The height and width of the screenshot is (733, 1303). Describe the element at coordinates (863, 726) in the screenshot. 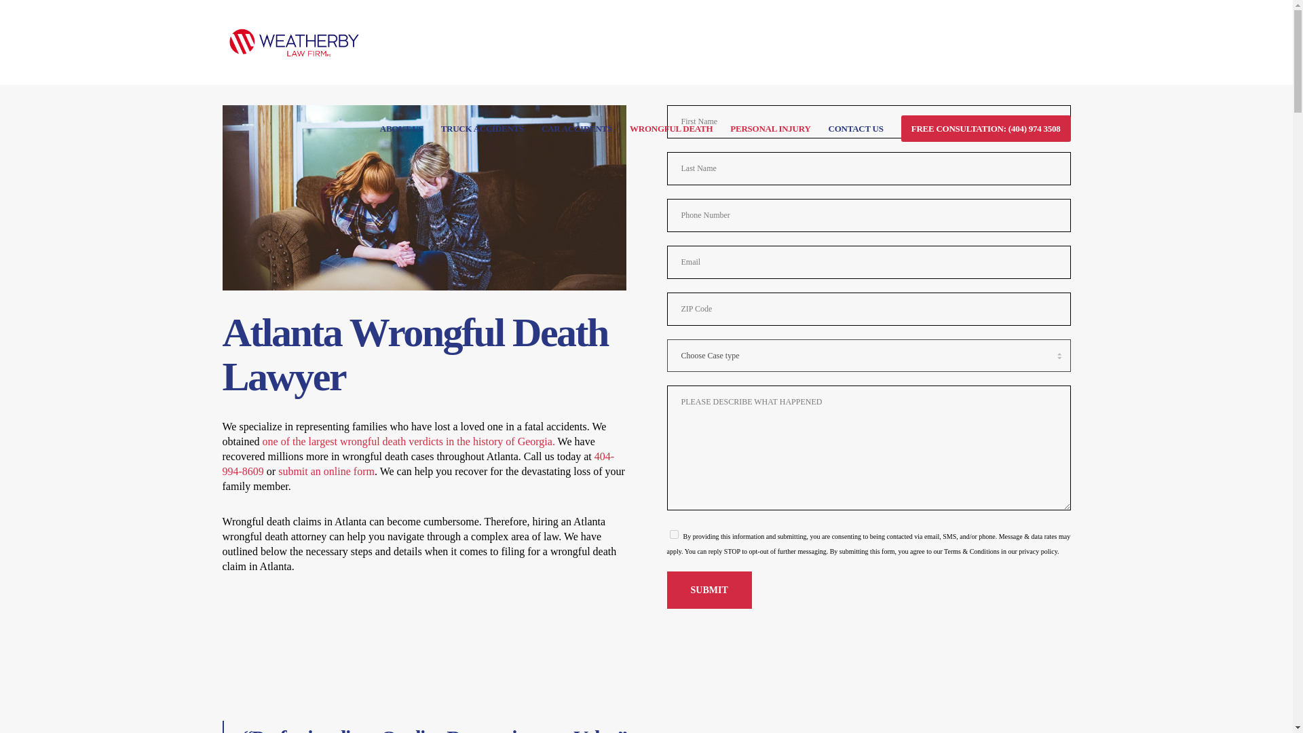

I see `Monica Rogers Testimonial` at that location.